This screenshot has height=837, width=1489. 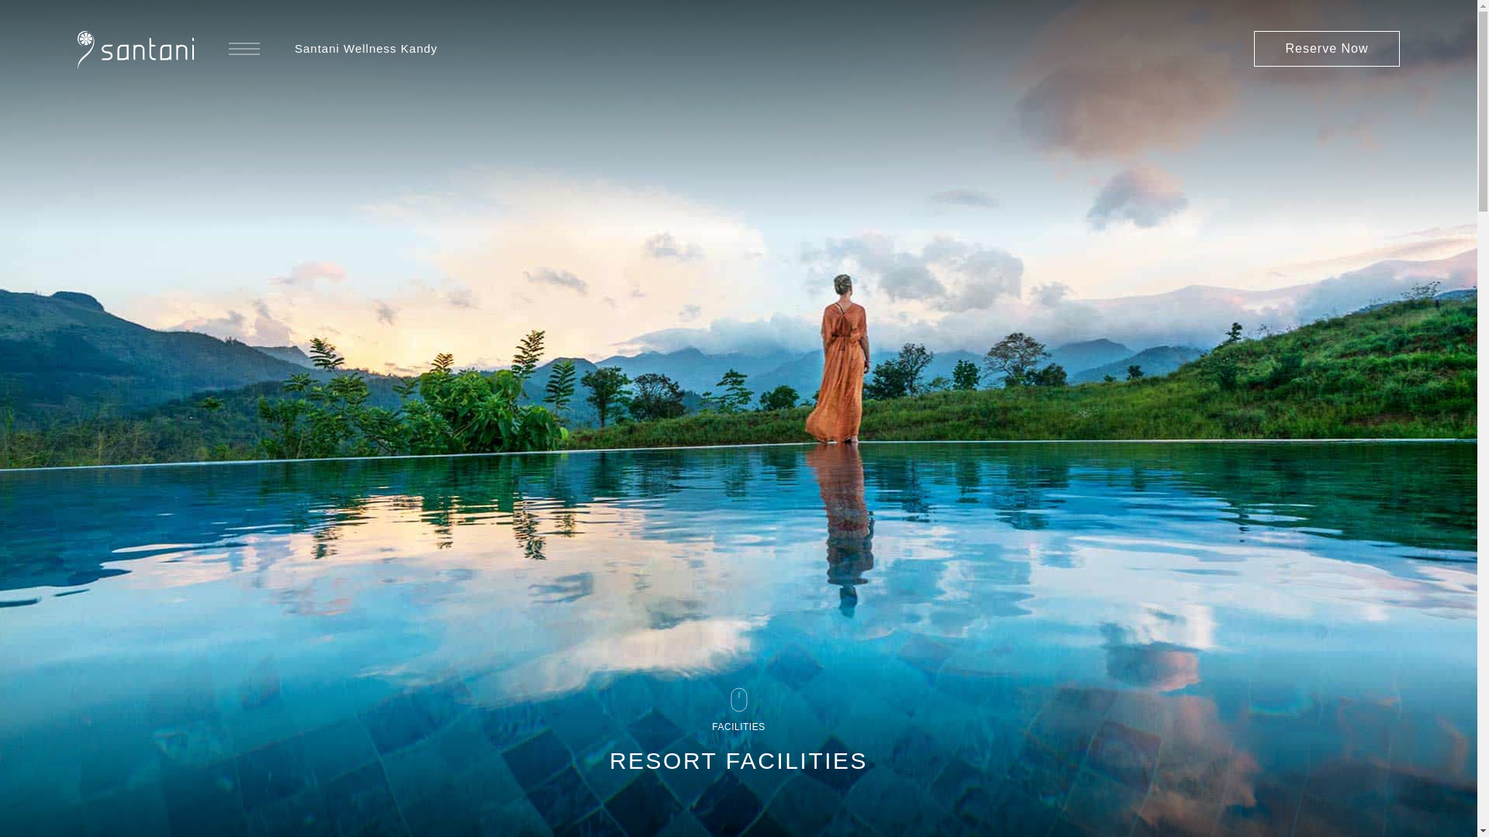 What do you see at coordinates (366, 48) in the screenshot?
I see `Santani Wellness Kandy` at bounding box center [366, 48].